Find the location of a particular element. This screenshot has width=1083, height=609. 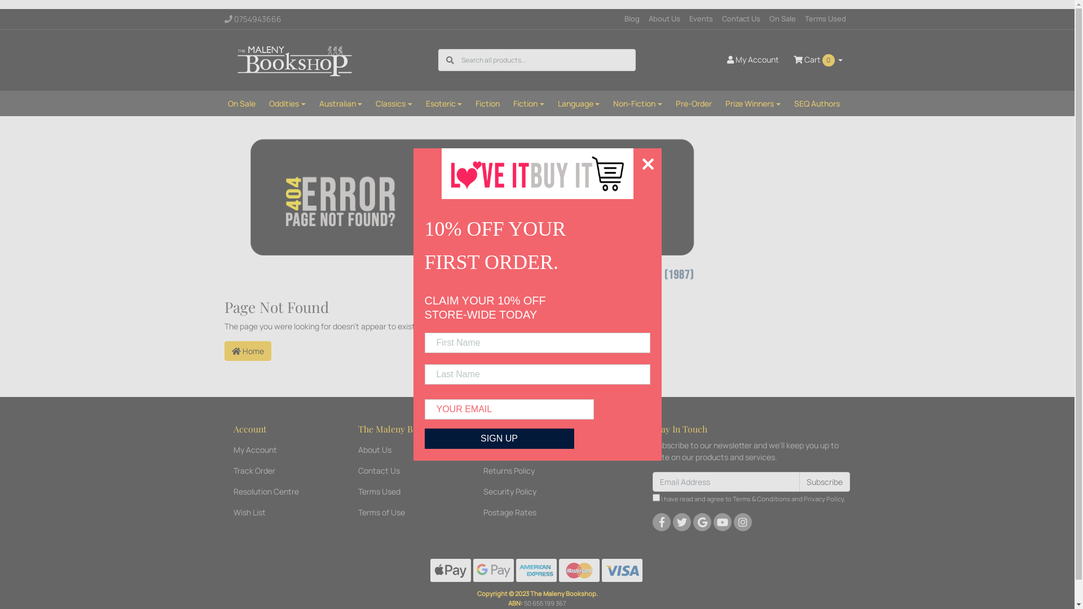

0754943666 is located at coordinates (266, 19).